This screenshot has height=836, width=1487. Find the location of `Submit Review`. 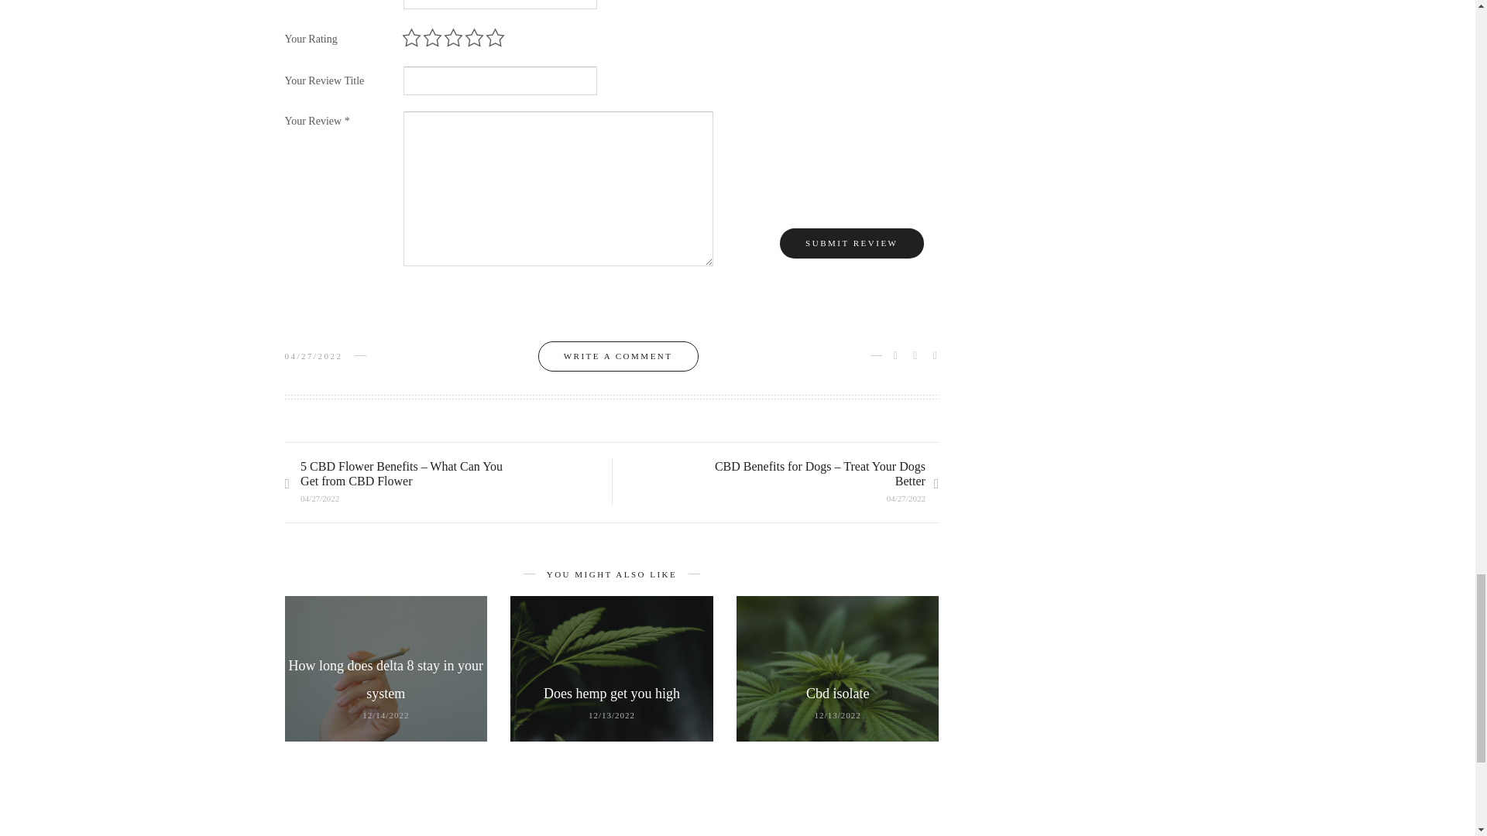

Submit Review is located at coordinates (851, 243).